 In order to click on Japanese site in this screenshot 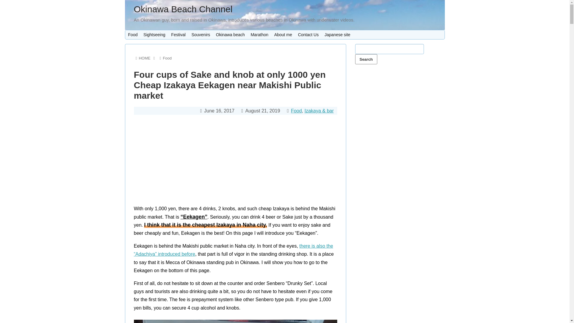, I will do `click(337, 35)`.